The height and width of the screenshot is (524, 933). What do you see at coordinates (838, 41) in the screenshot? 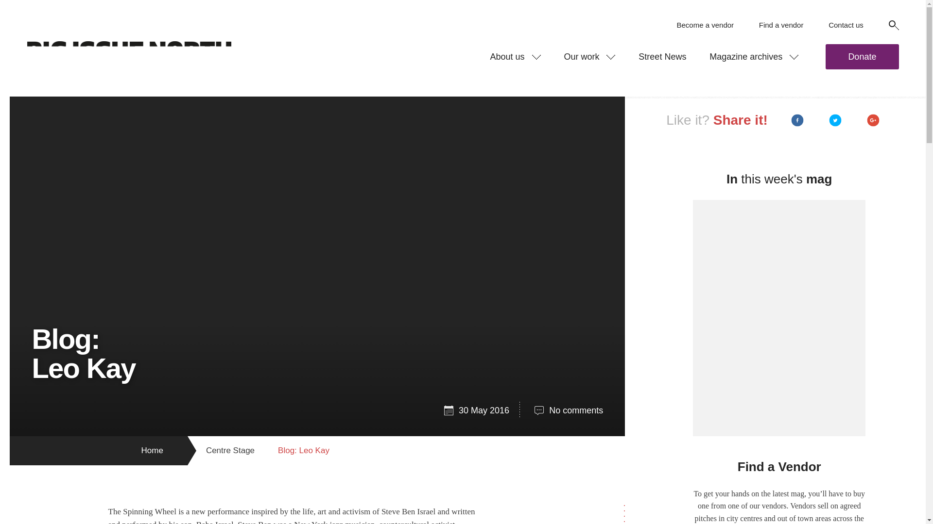
I see `search` at bounding box center [838, 41].